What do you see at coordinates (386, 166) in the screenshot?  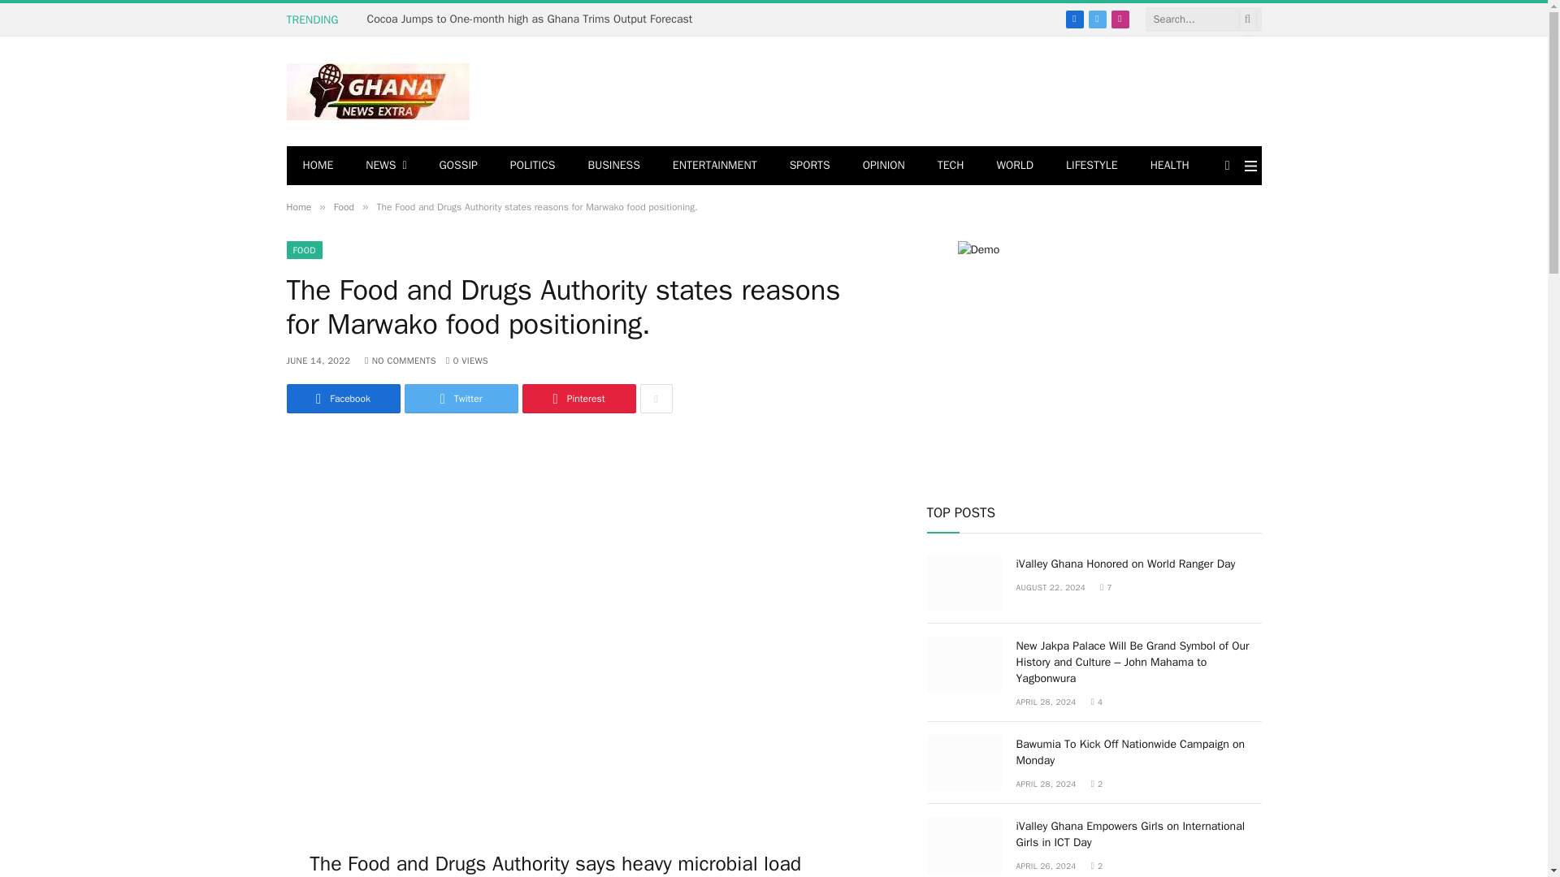 I see `NEWS` at bounding box center [386, 166].